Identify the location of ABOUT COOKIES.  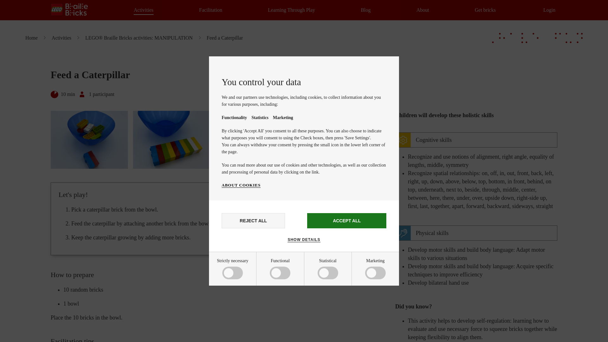
(241, 185).